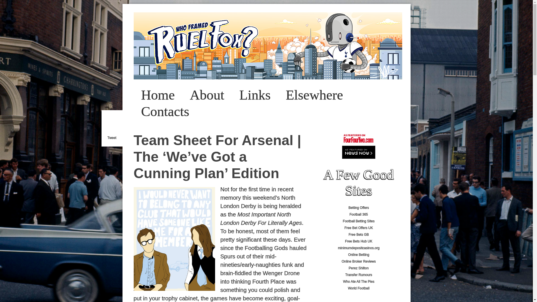 The image size is (537, 302). What do you see at coordinates (158, 95) in the screenshot?
I see `Home` at bounding box center [158, 95].